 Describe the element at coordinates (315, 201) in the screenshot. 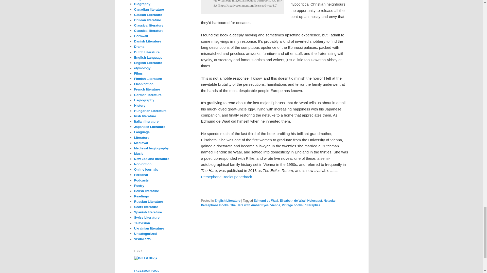

I see `Holocaust` at that location.